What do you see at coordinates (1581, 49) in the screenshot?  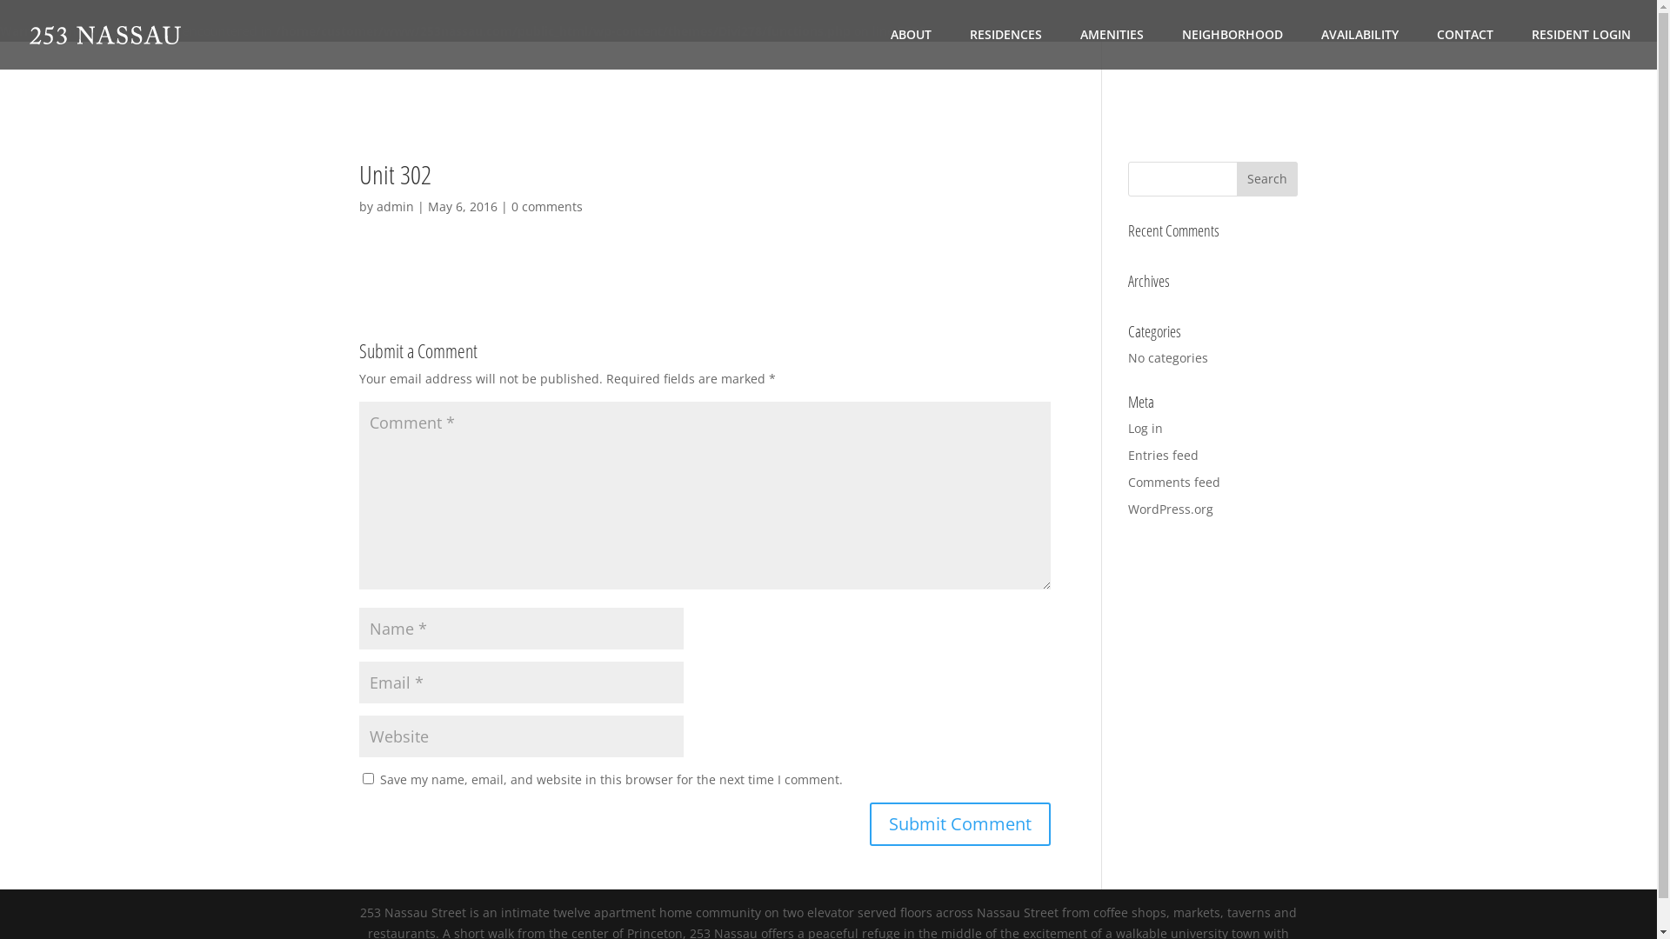 I see `RESIDENT LOGIN` at bounding box center [1581, 49].